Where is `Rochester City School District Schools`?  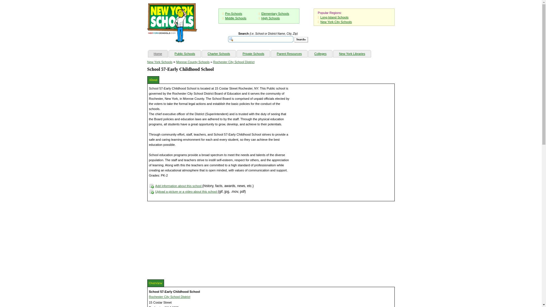
Rochester City School District Schools is located at coordinates (233, 62).